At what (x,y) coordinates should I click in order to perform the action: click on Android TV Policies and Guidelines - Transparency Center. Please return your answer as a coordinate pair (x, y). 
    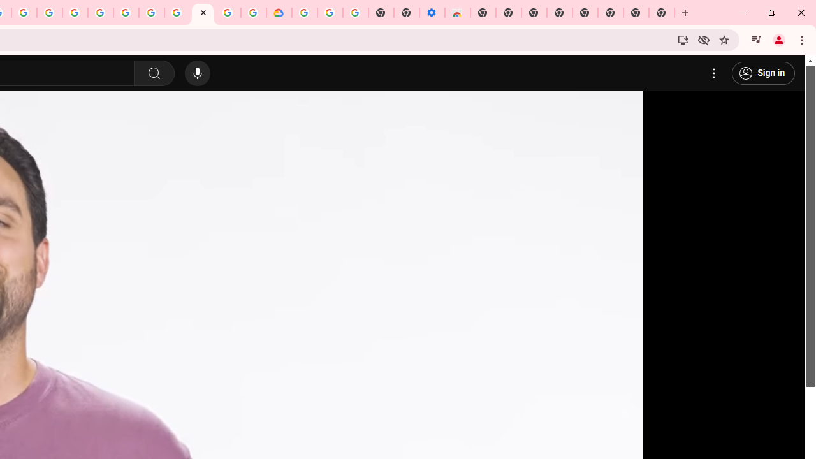
    Looking at the image, I should click on (177, 13).